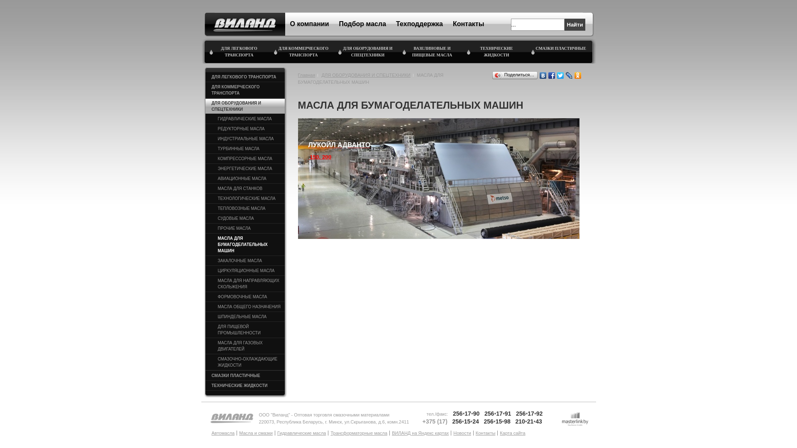 Image resolution: width=797 pixels, height=448 pixels. Describe the element at coordinates (551, 75) in the screenshot. I see `Facebook` at that location.